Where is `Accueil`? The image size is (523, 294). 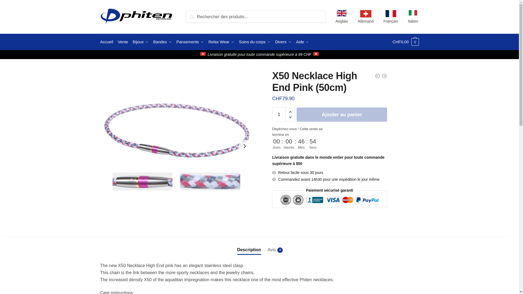 Accueil is located at coordinates (108, 42).